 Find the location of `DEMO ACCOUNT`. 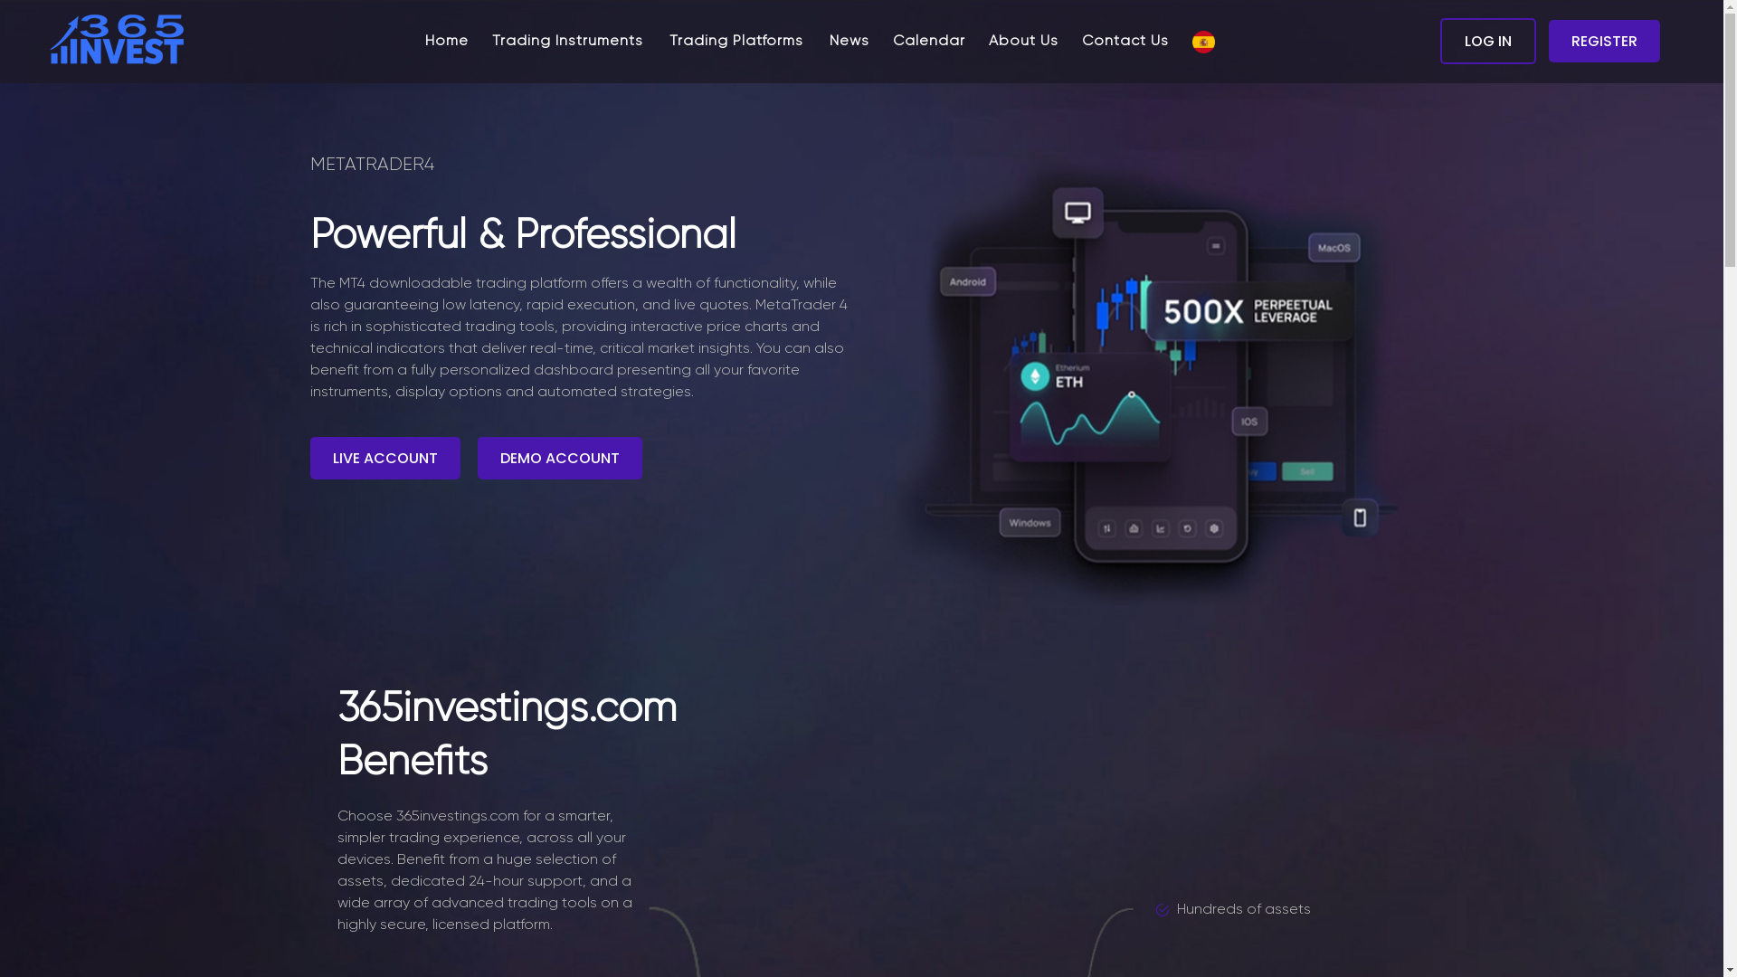

DEMO ACCOUNT is located at coordinates (560, 458).